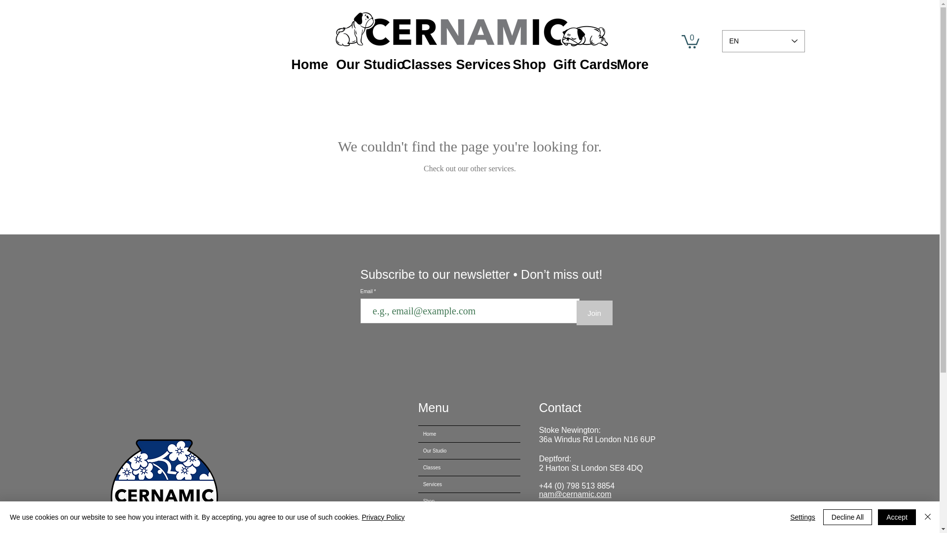 The height and width of the screenshot is (533, 947). I want to click on Services, so click(477, 64).